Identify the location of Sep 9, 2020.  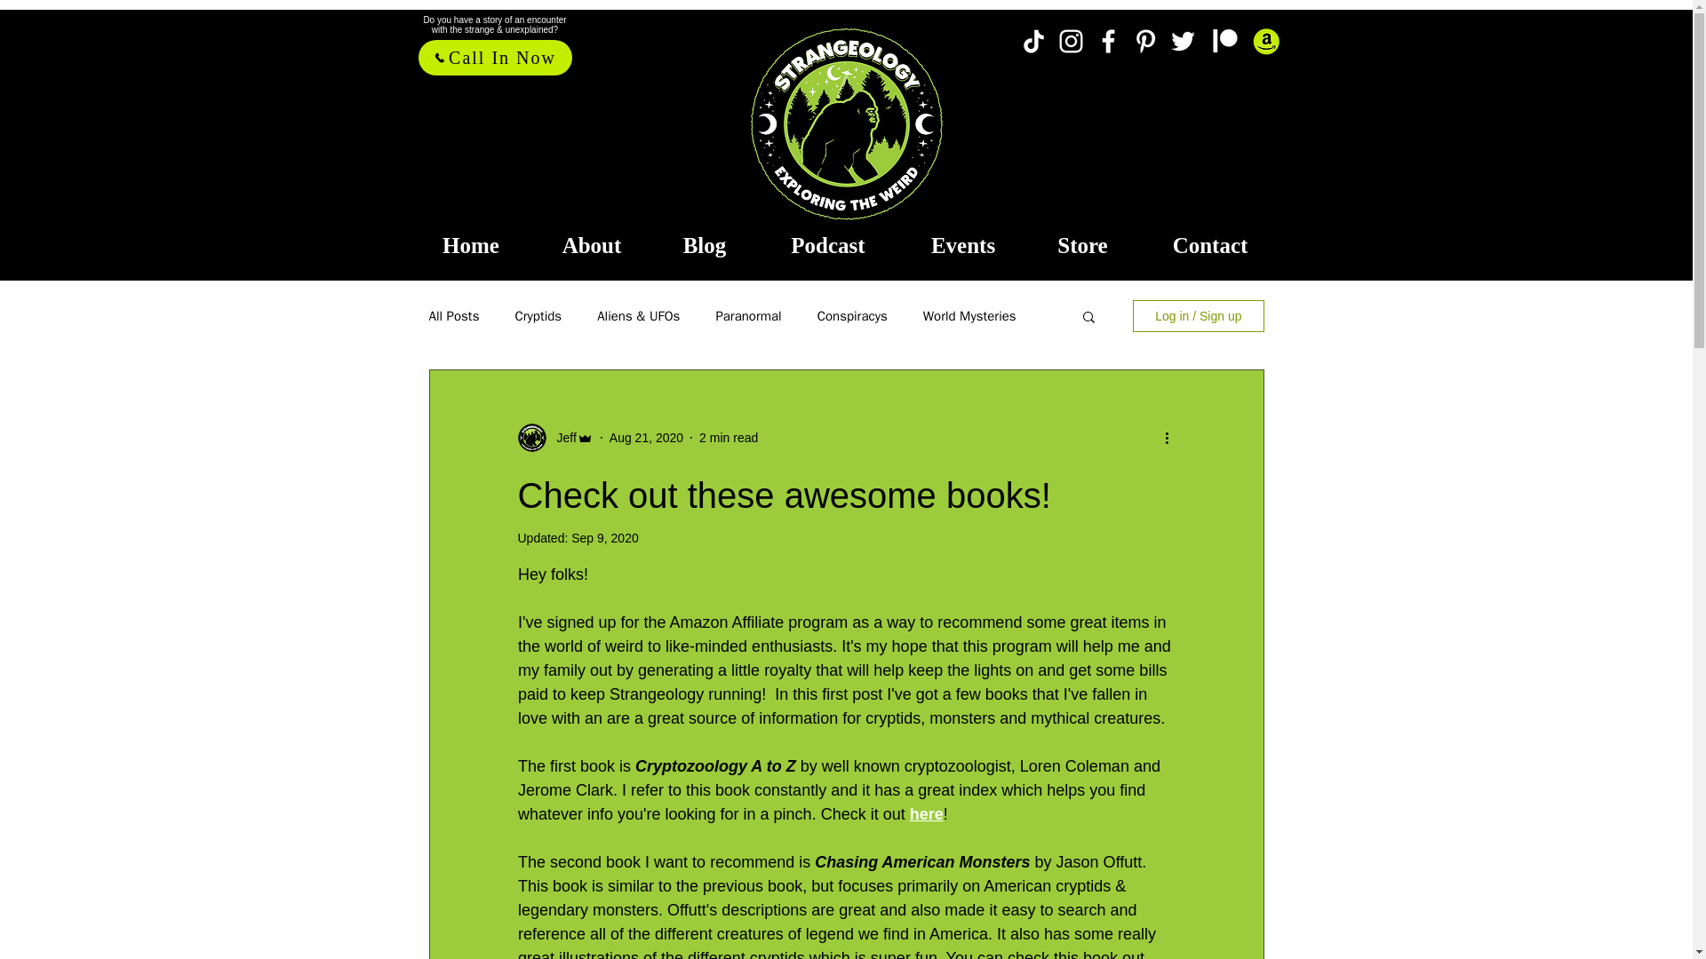
(604, 538).